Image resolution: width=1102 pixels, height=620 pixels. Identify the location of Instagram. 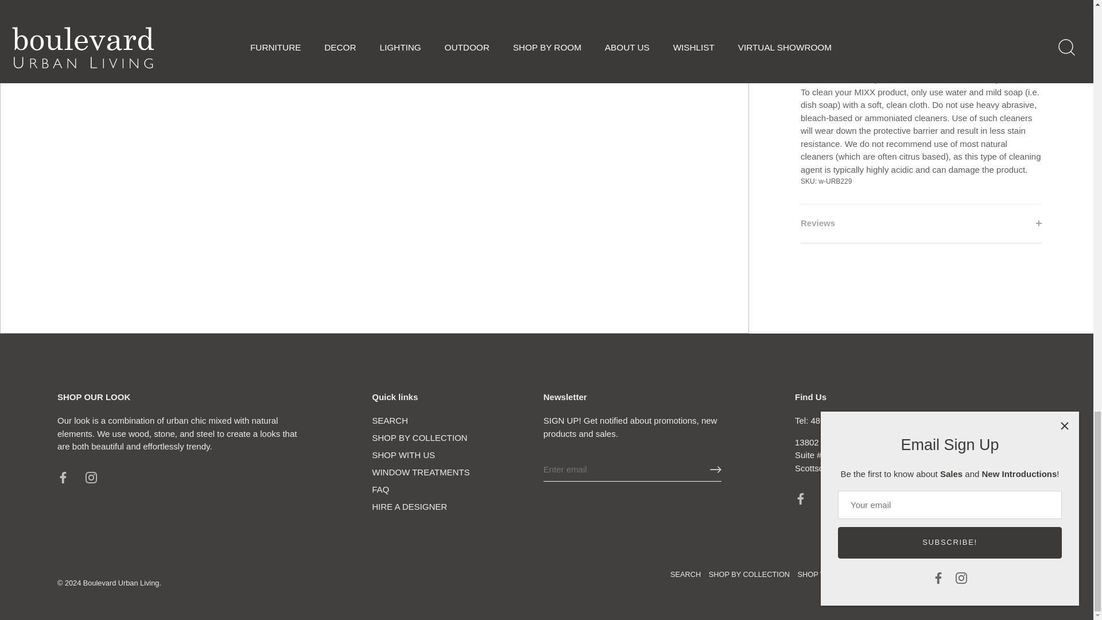
(91, 478).